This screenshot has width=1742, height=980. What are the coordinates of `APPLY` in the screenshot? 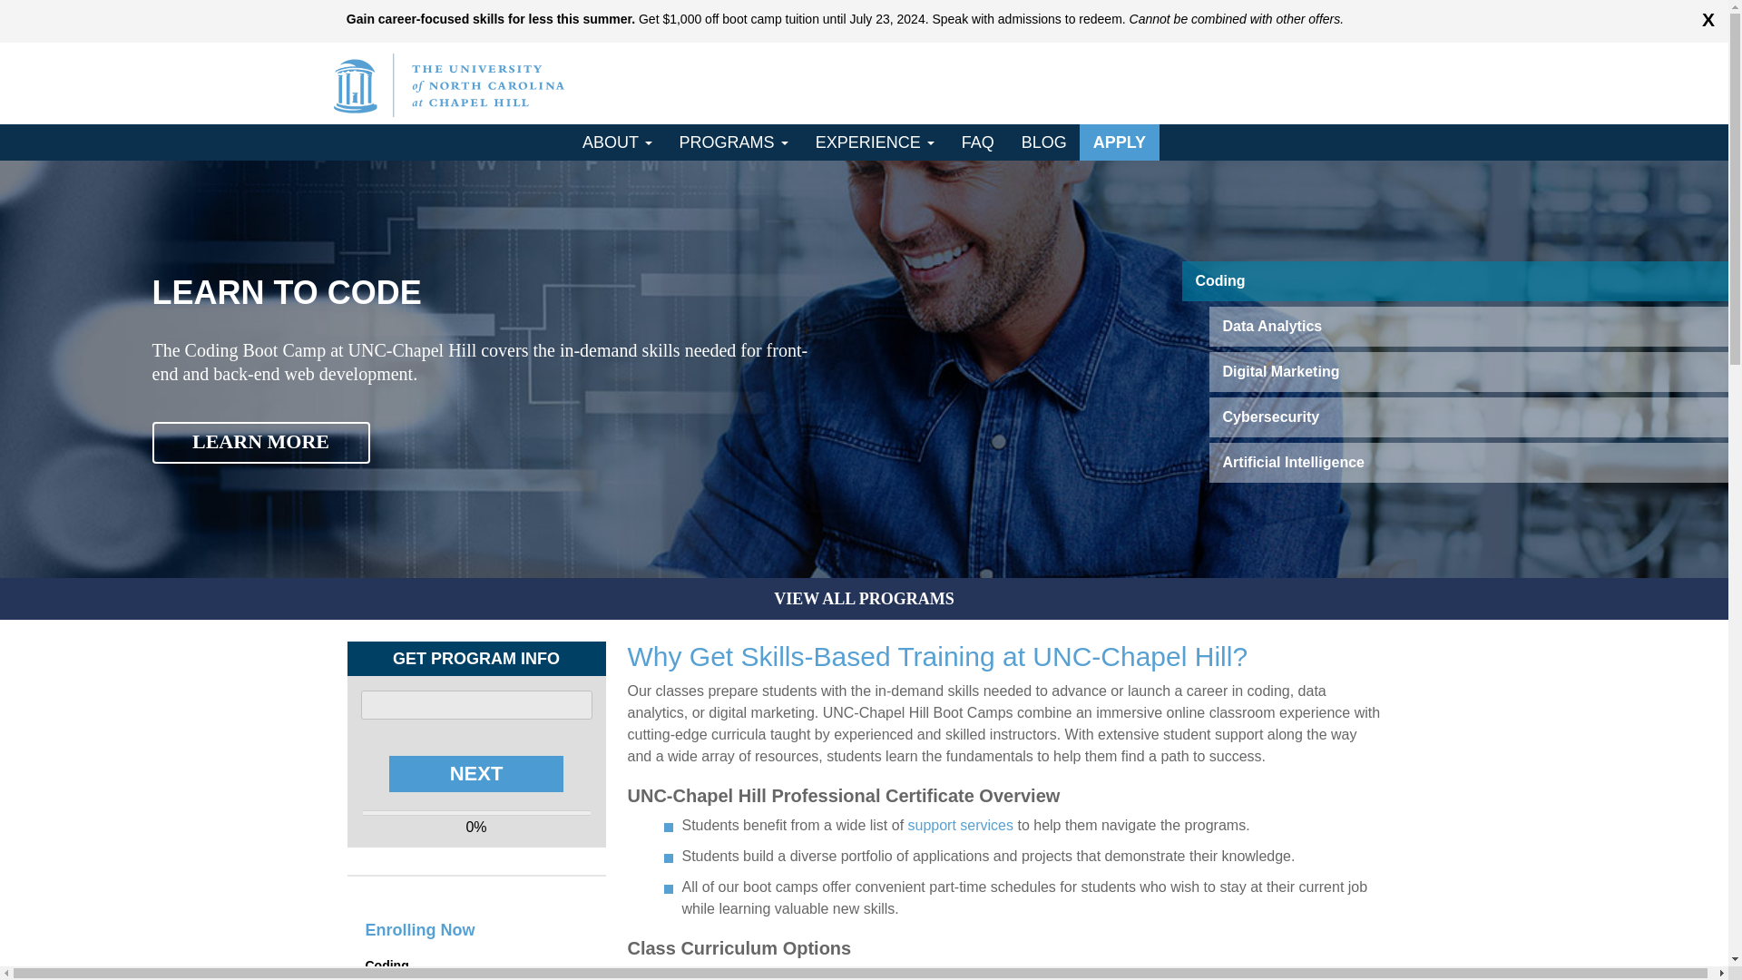 It's located at (1120, 142).